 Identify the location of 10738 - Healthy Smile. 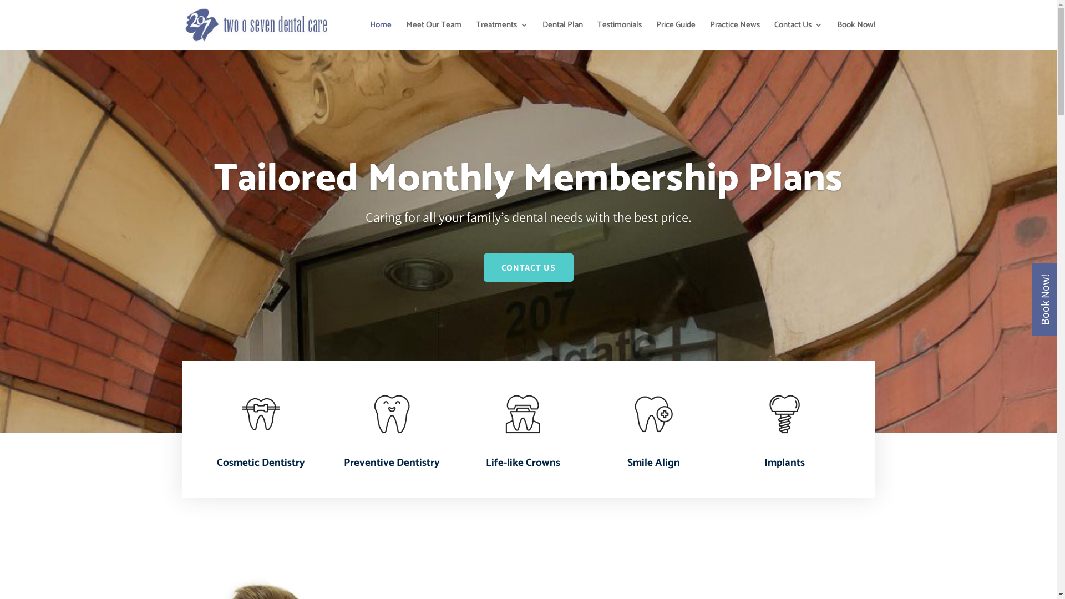
(392, 414).